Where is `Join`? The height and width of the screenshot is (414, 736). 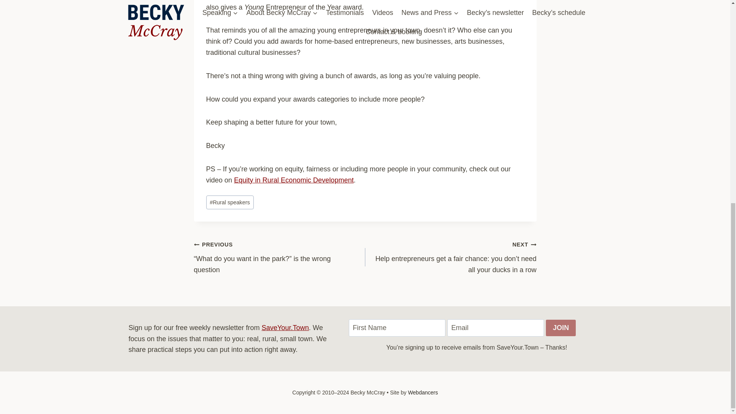 Join is located at coordinates (560, 327).